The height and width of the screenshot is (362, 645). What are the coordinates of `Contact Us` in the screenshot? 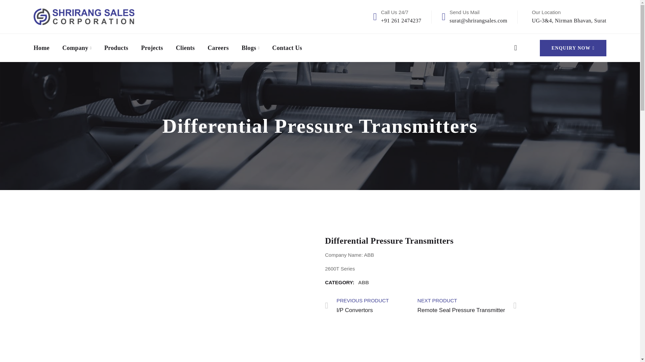 It's located at (467, 305).